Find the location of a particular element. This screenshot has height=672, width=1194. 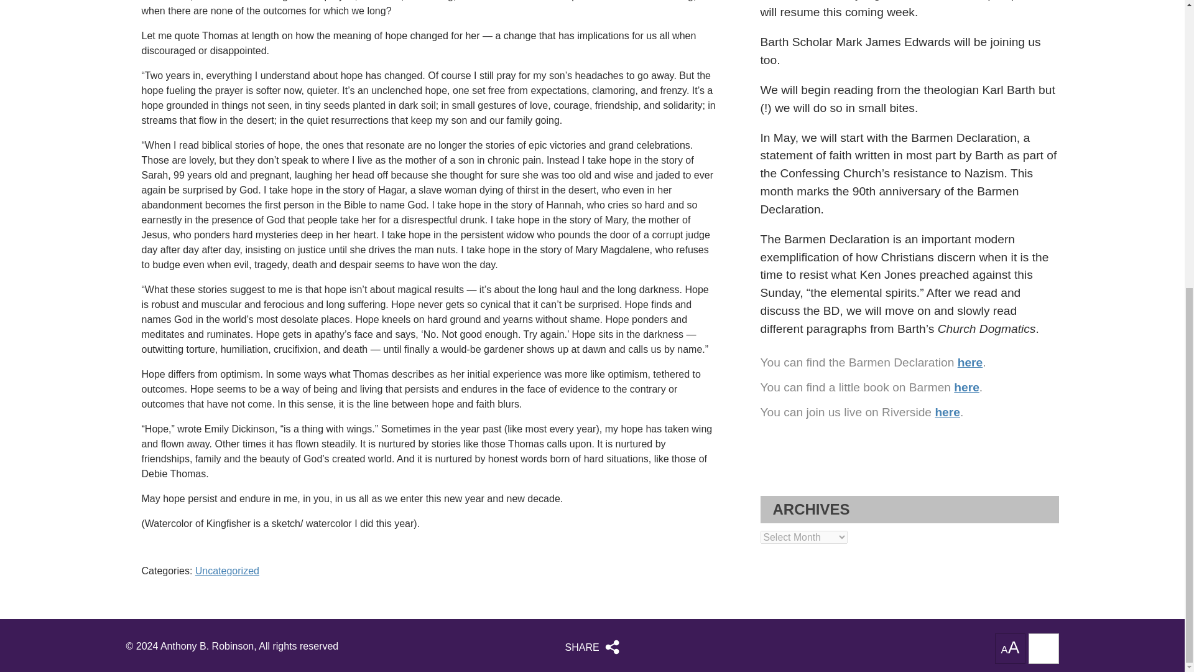

here is located at coordinates (970, 362).